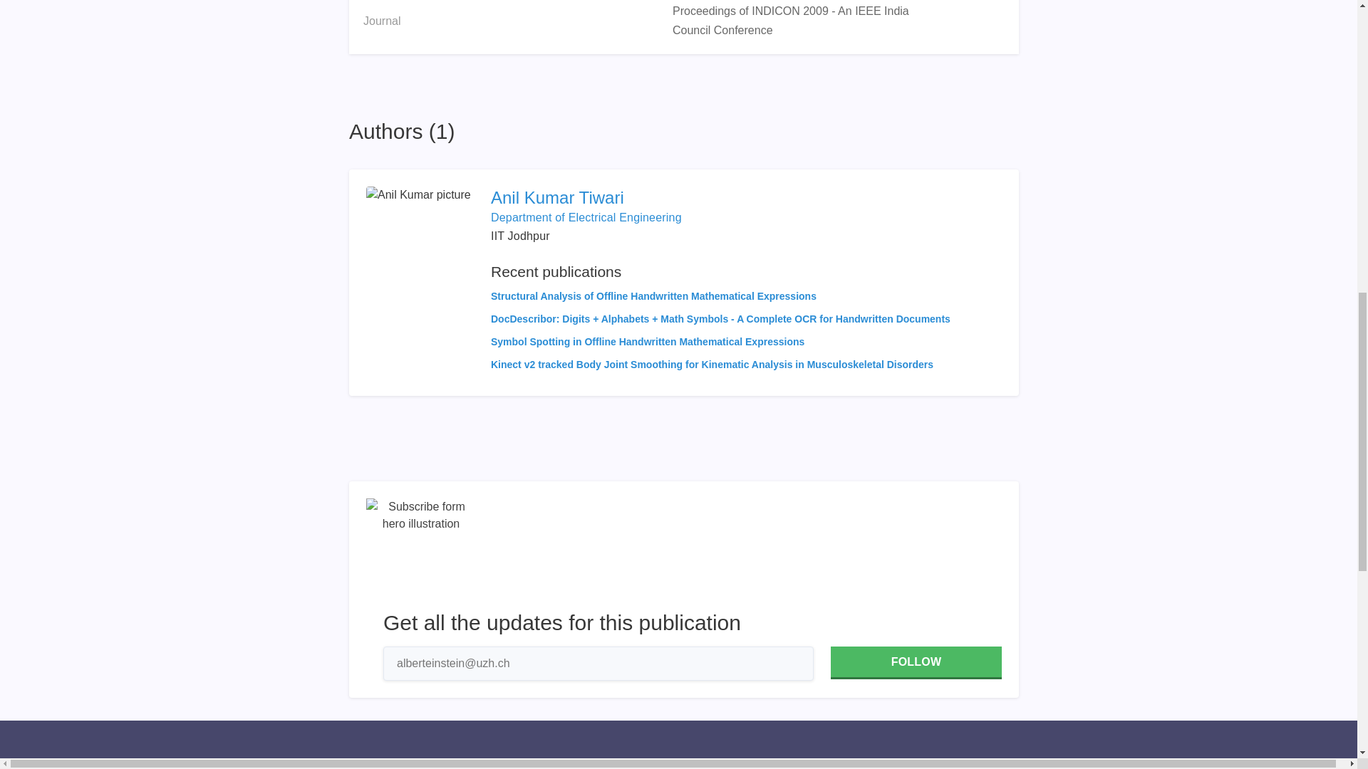 This screenshot has height=769, width=1368. What do you see at coordinates (586, 218) in the screenshot?
I see `Department of Electrical Engineering` at bounding box center [586, 218].